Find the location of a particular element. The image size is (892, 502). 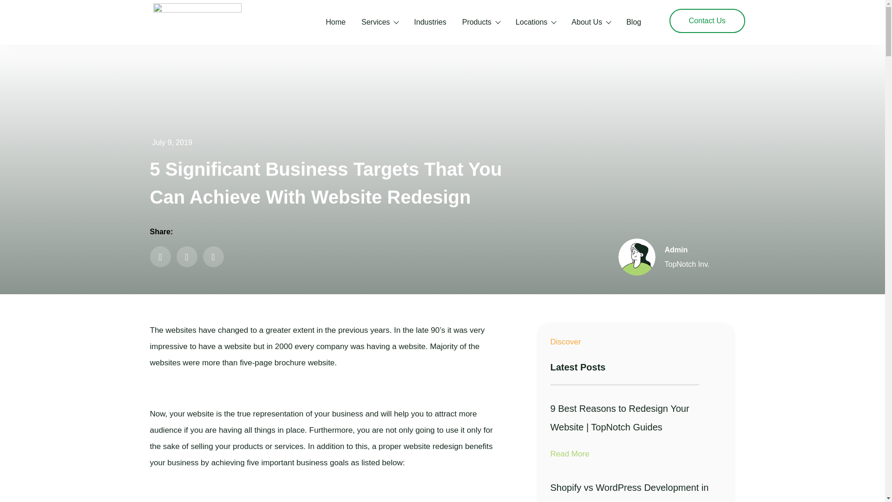

Locations is located at coordinates (535, 22).